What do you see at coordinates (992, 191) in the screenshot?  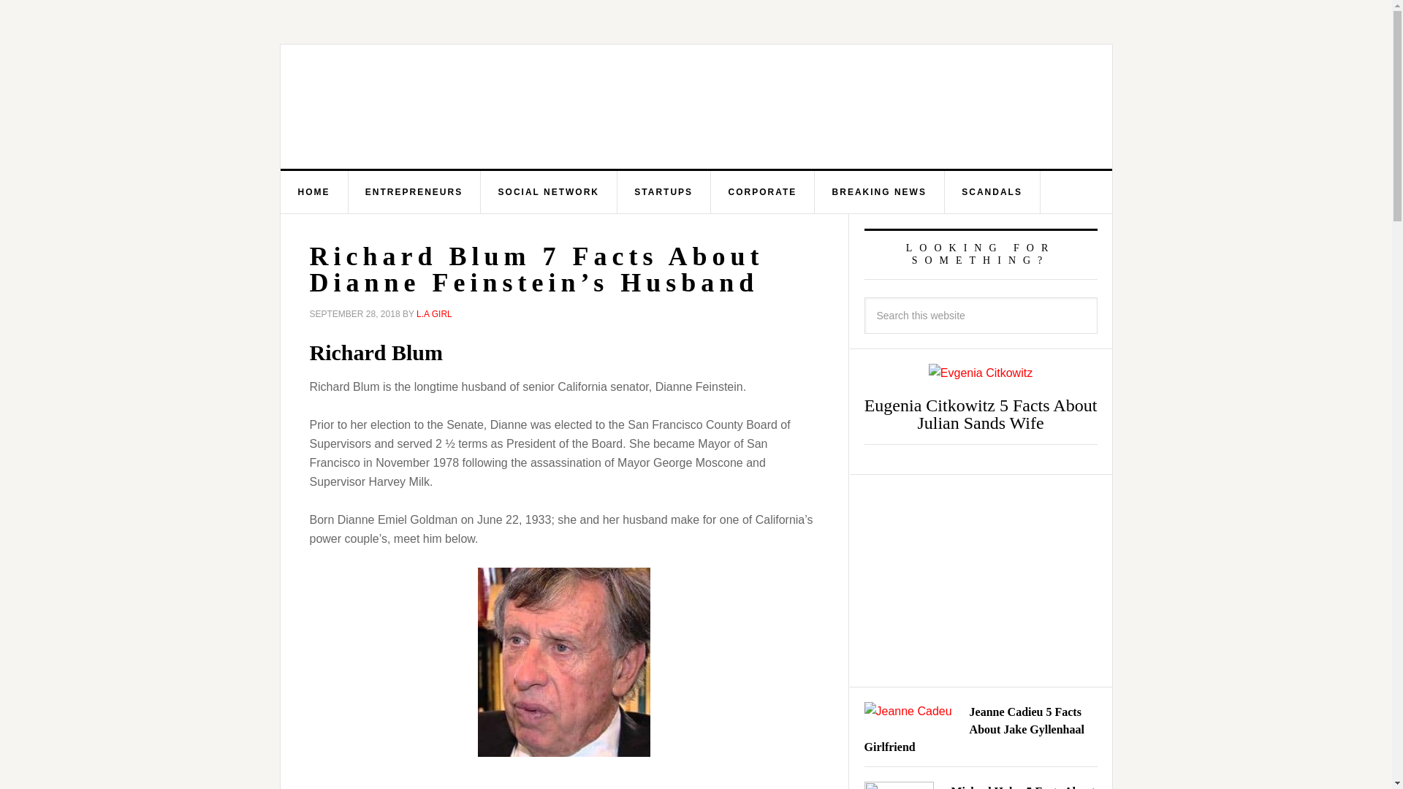 I see `SCANDALS` at bounding box center [992, 191].